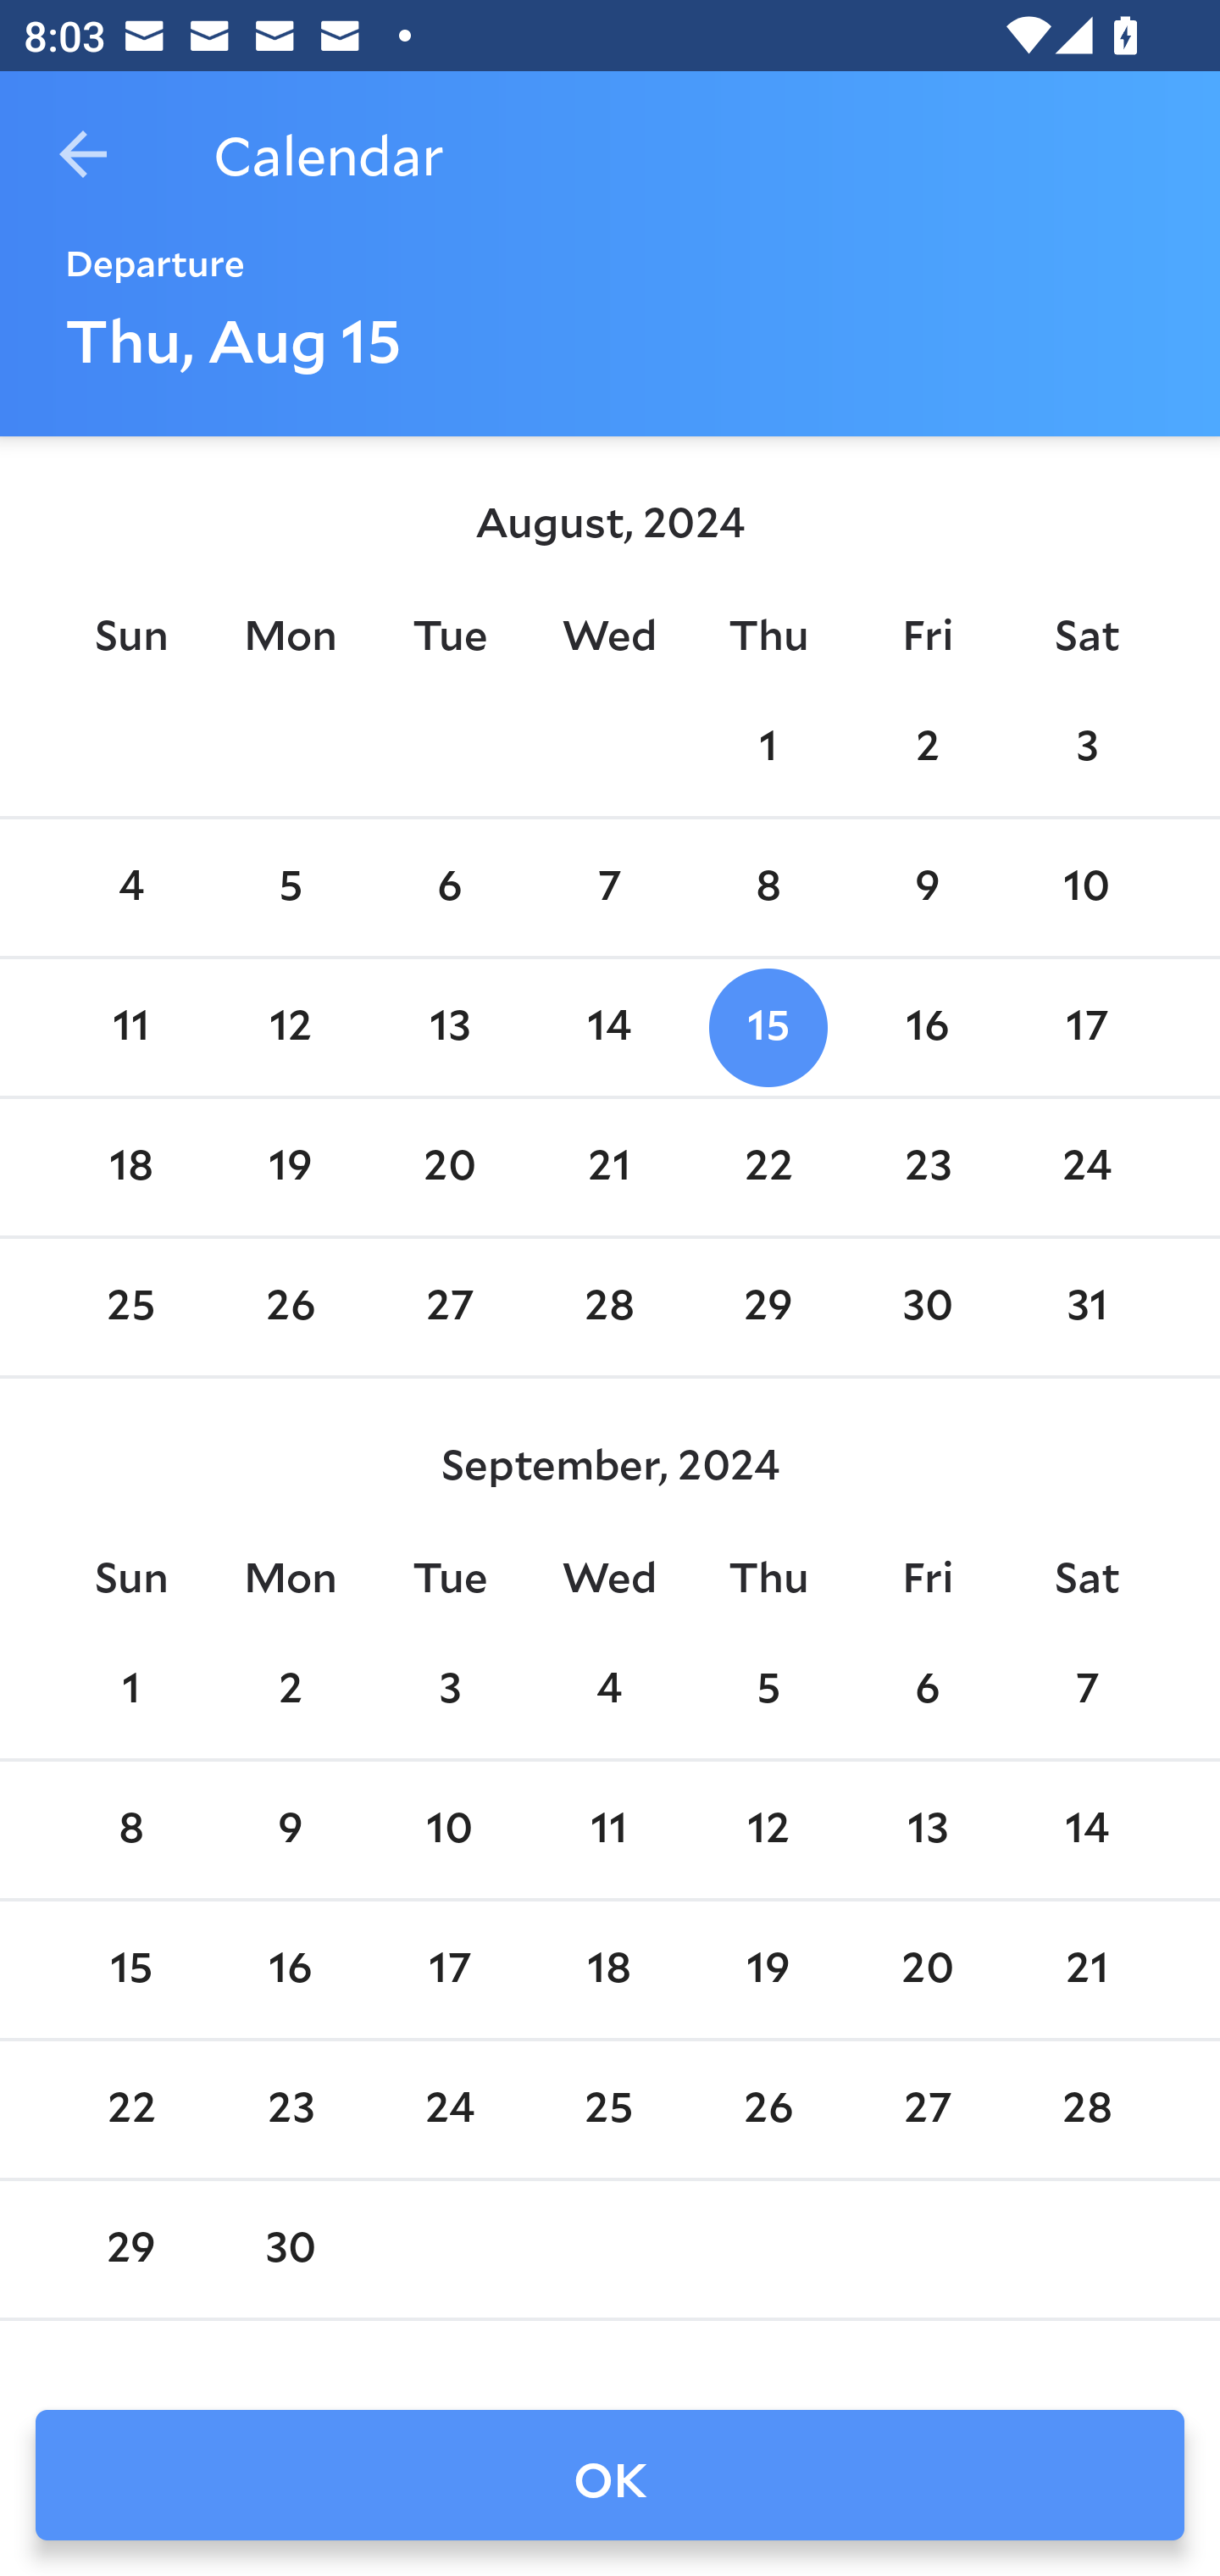 Image resolution: width=1220 pixels, height=2576 pixels. What do you see at coordinates (609, 888) in the screenshot?
I see `7` at bounding box center [609, 888].